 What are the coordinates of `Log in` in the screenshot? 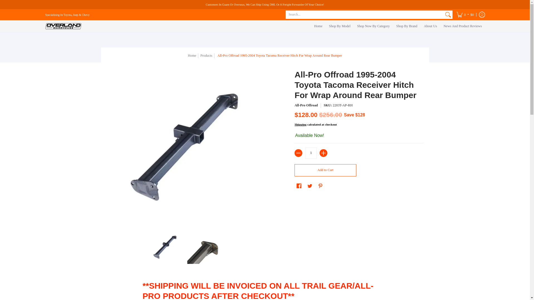 It's located at (482, 15).